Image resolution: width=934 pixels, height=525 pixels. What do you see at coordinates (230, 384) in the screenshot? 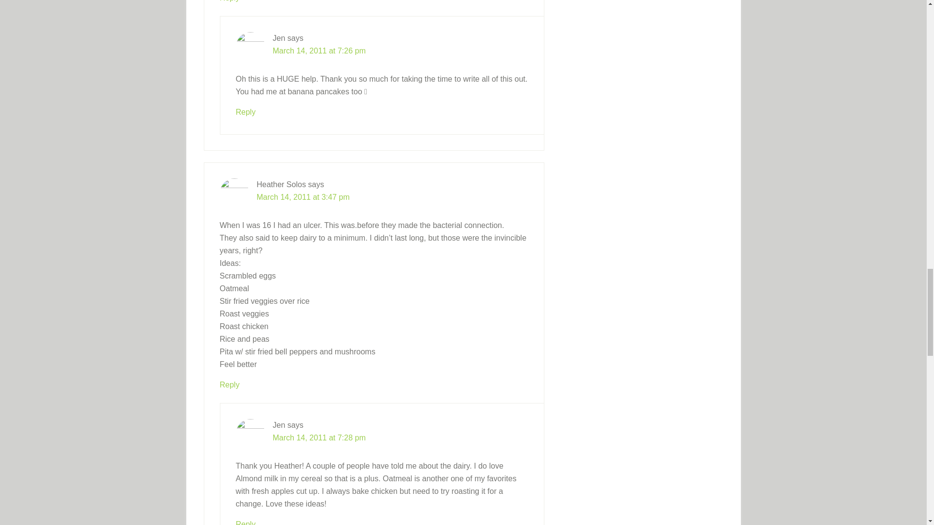
I see `Reply` at bounding box center [230, 384].